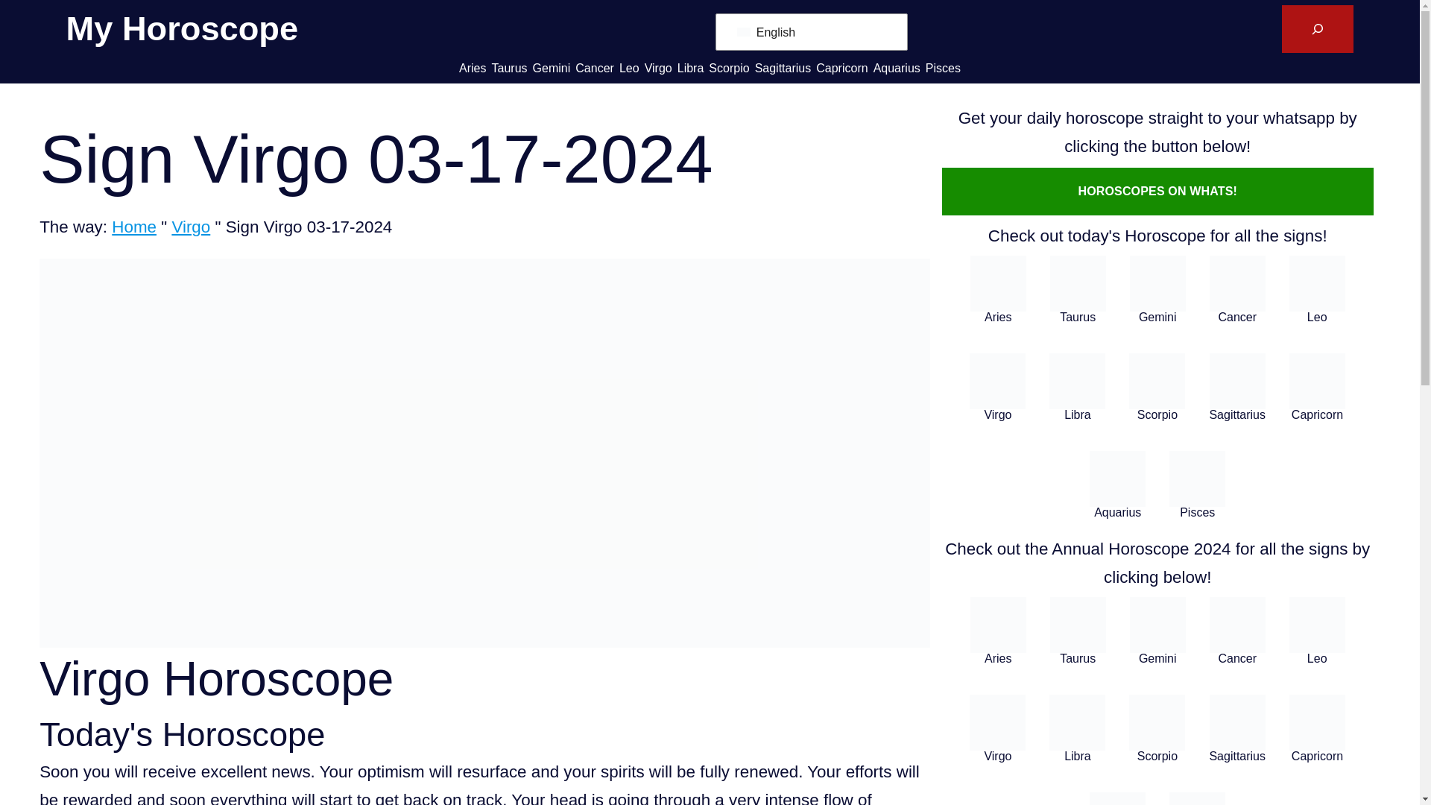 This screenshot has height=805, width=1431. Describe the element at coordinates (841, 67) in the screenshot. I see `Capricorn` at that location.